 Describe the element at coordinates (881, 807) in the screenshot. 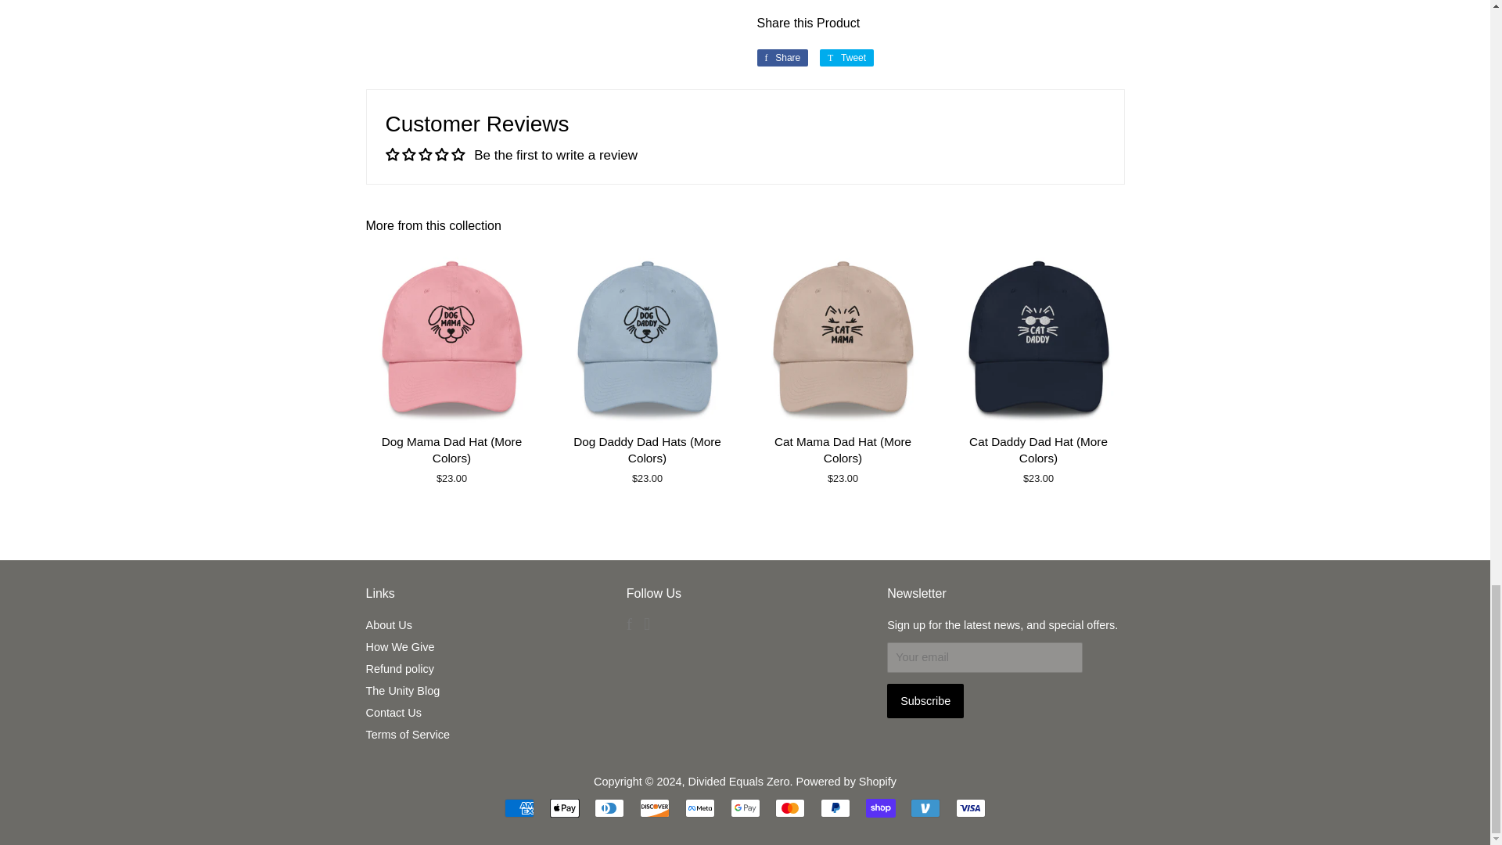

I see `Shop Pay` at that location.